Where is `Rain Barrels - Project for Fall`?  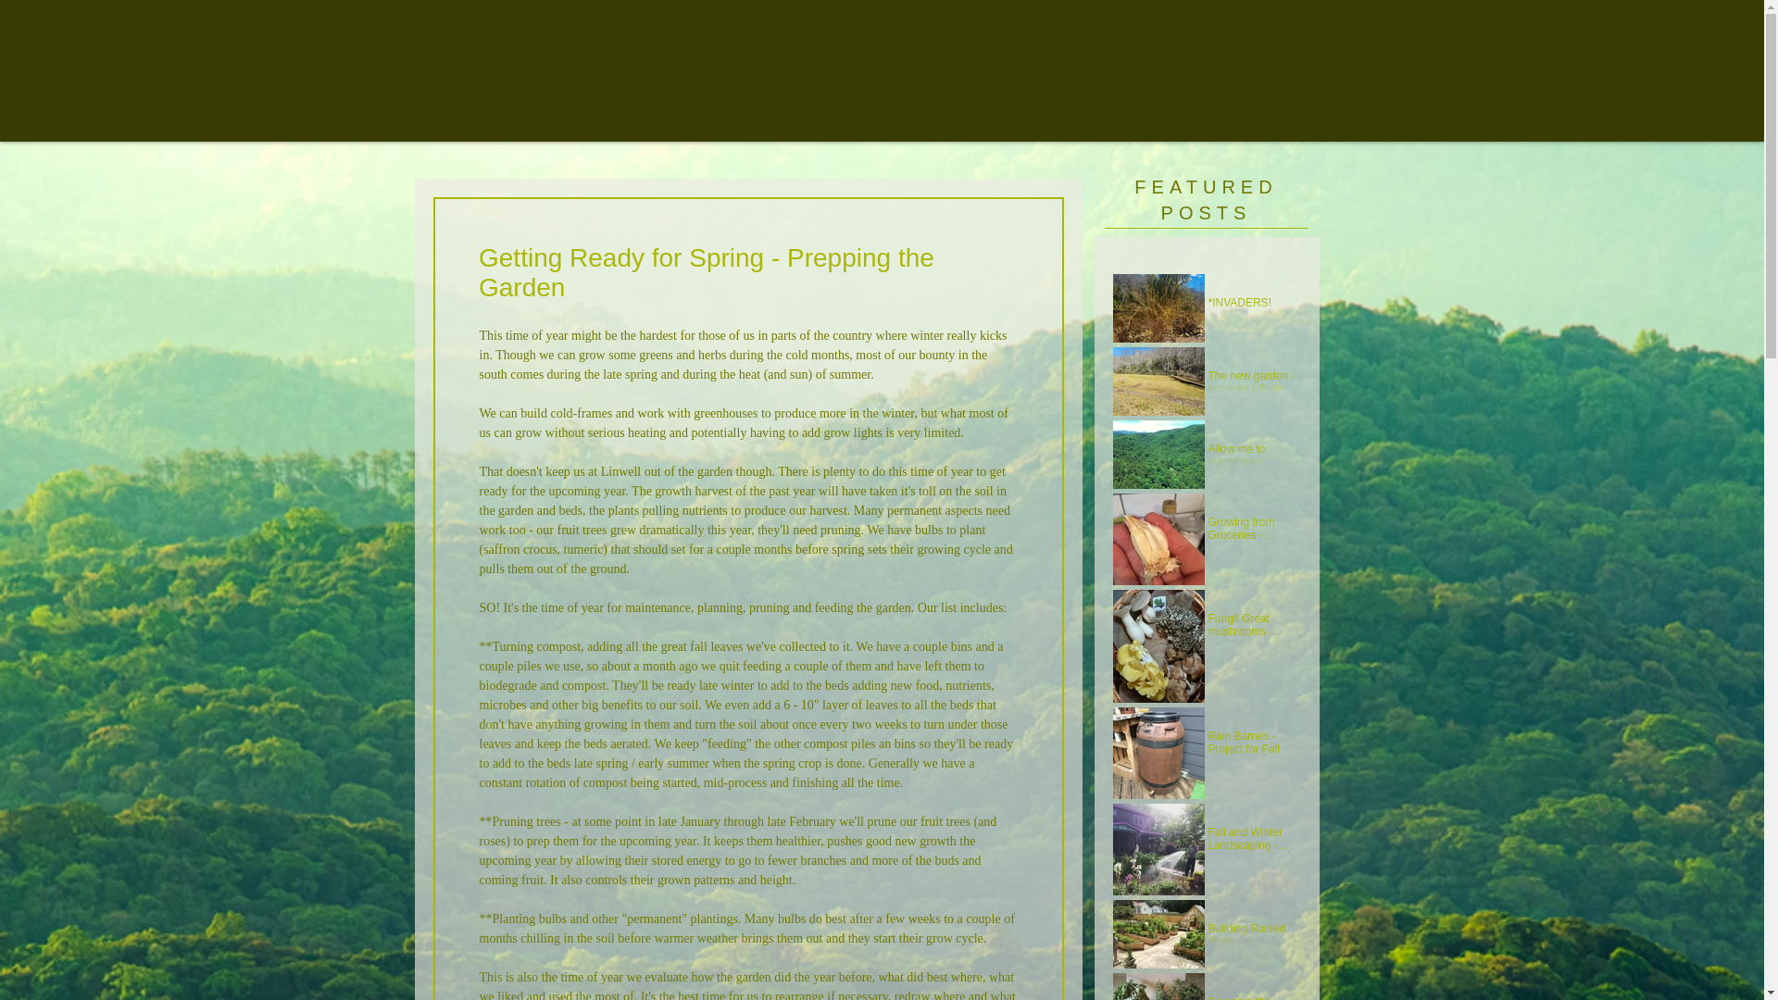 Rain Barrels - Project for Fall is located at coordinates (1251, 748).